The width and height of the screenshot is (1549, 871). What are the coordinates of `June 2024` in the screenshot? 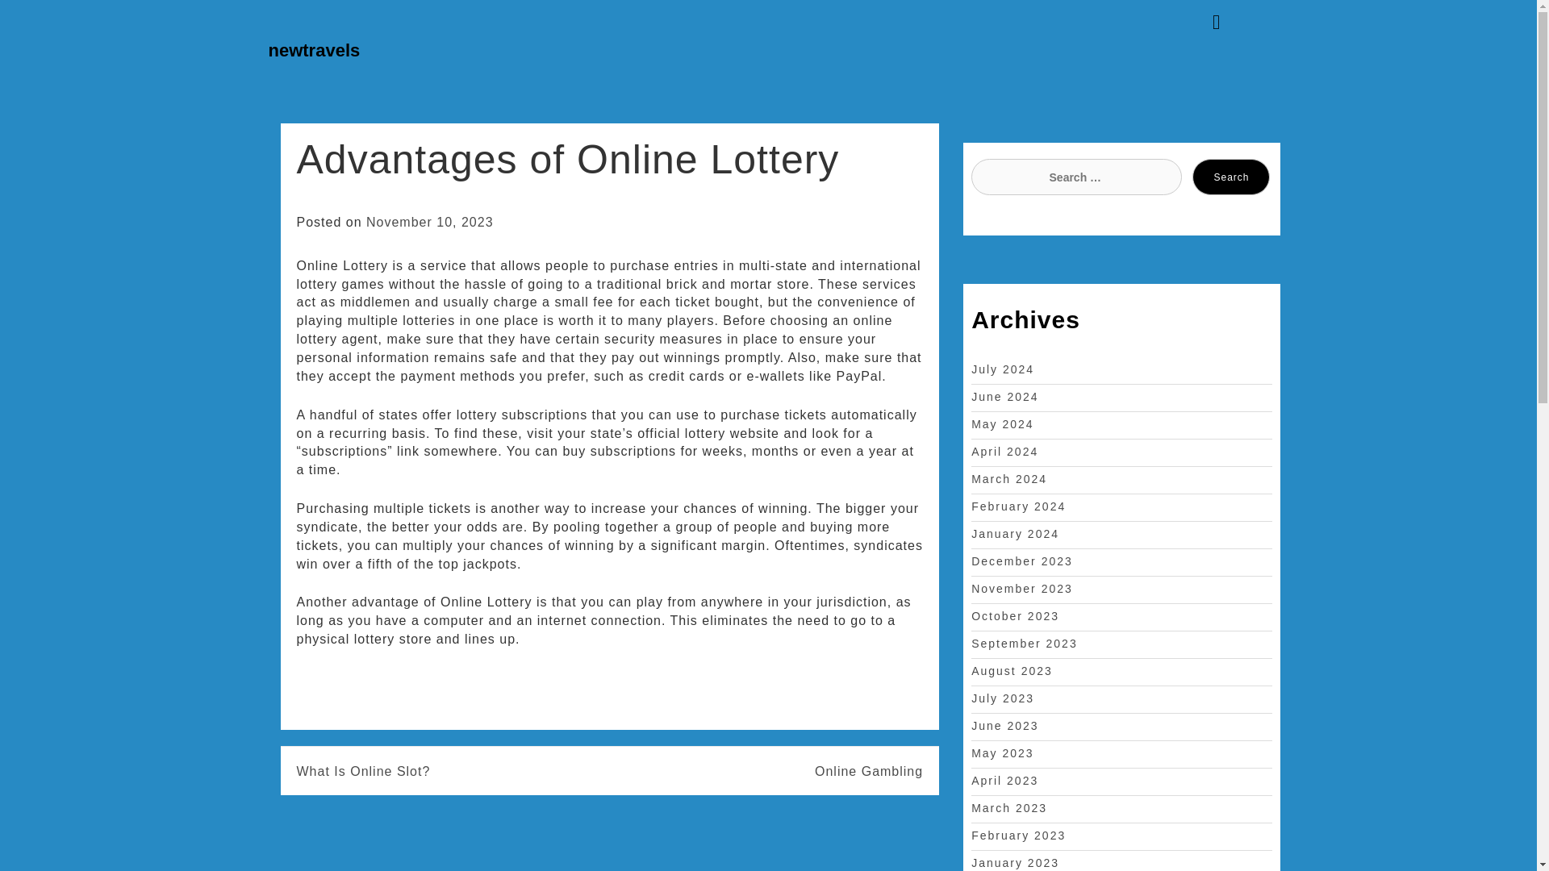 It's located at (1004, 397).